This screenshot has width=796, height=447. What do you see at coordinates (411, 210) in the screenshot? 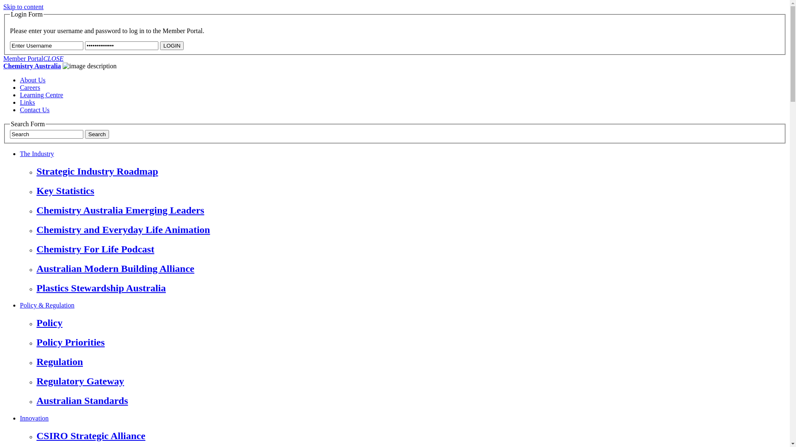
I see `Chemistry Australia Emerging Leaders` at bounding box center [411, 210].